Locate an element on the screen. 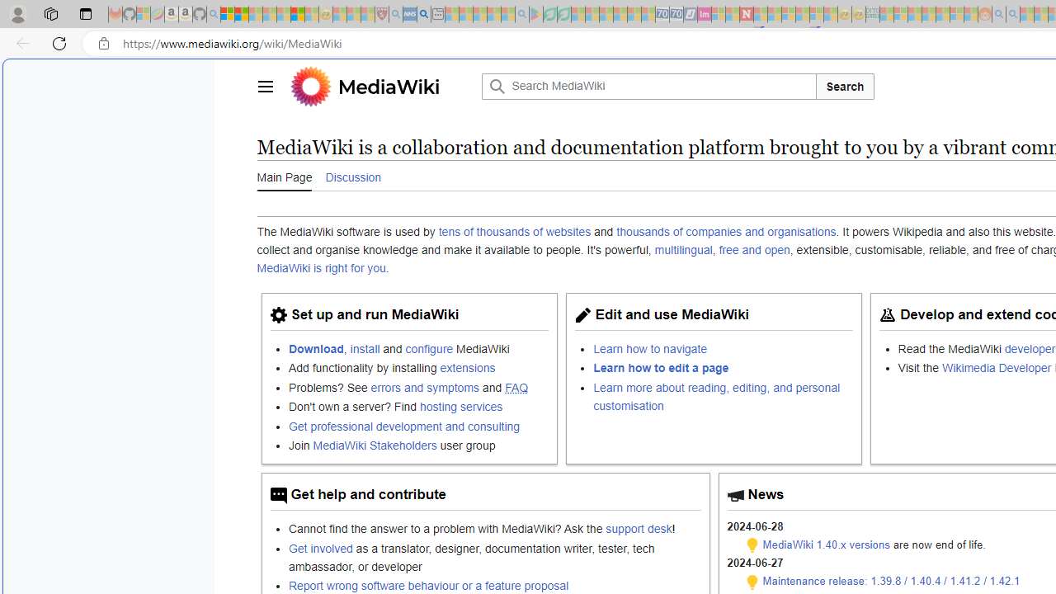  configure is located at coordinates (429, 348).